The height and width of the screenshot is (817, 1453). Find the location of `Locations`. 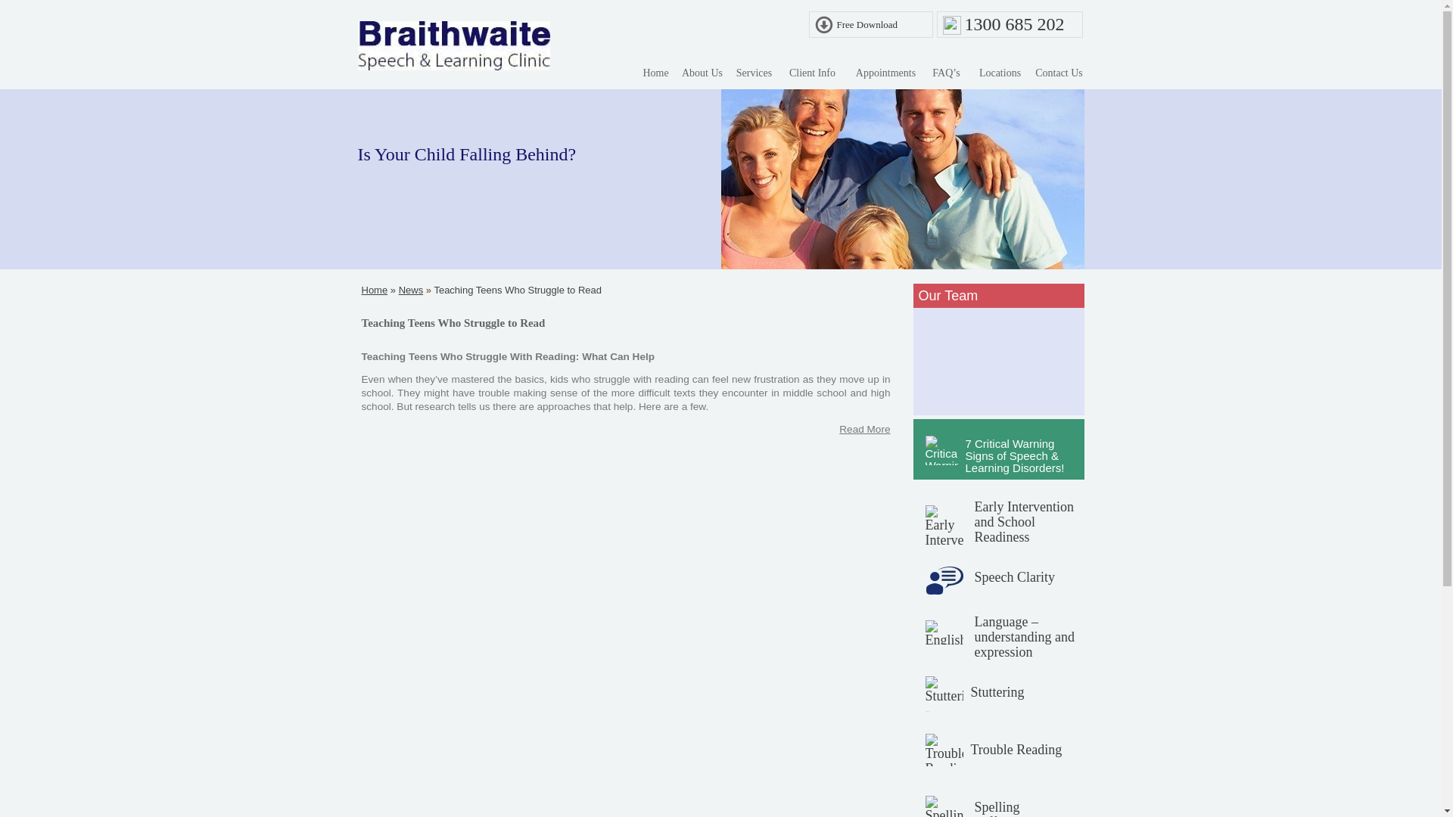

Locations is located at coordinates (1000, 76).